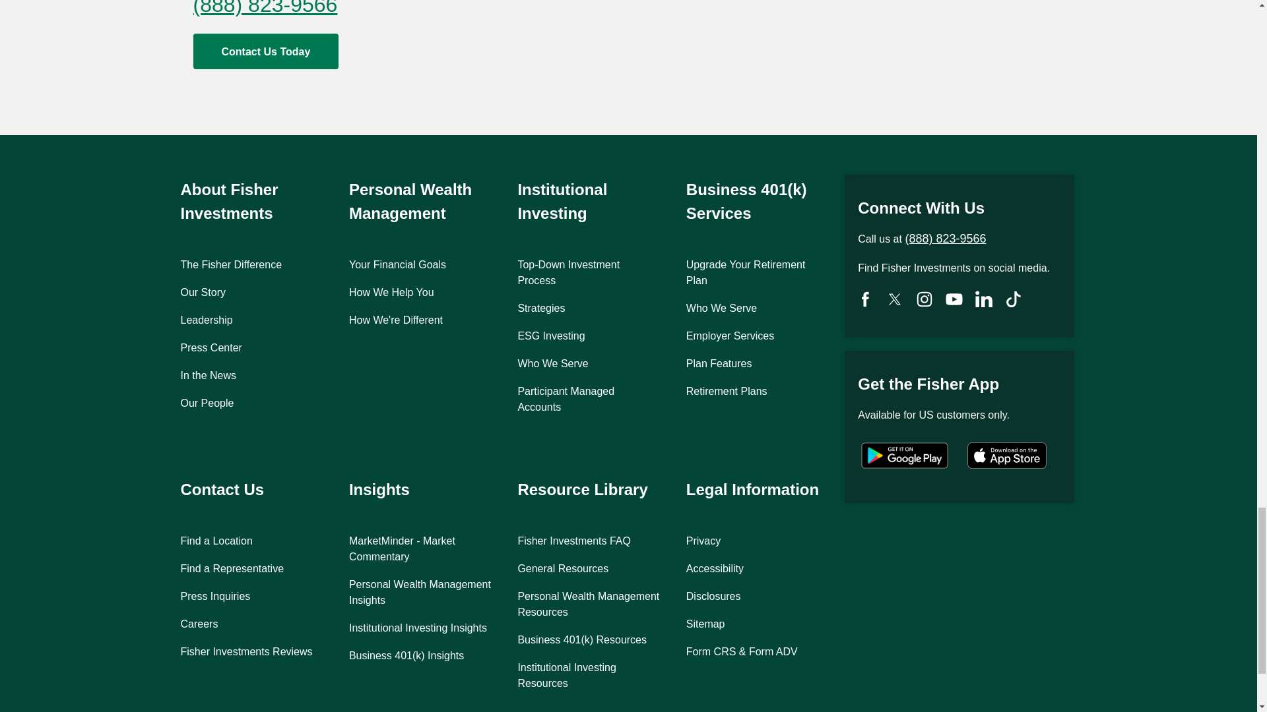 This screenshot has height=712, width=1267. What do you see at coordinates (925, 299) in the screenshot?
I see `Follow us on TikTok` at bounding box center [925, 299].